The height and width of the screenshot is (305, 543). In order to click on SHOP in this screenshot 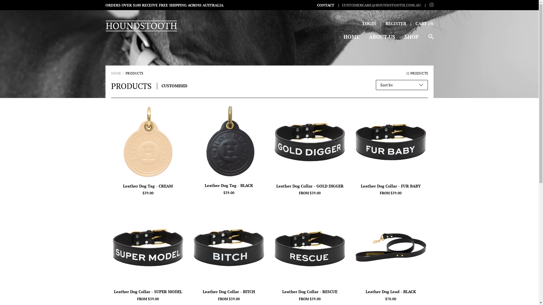, I will do `click(411, 39)`.